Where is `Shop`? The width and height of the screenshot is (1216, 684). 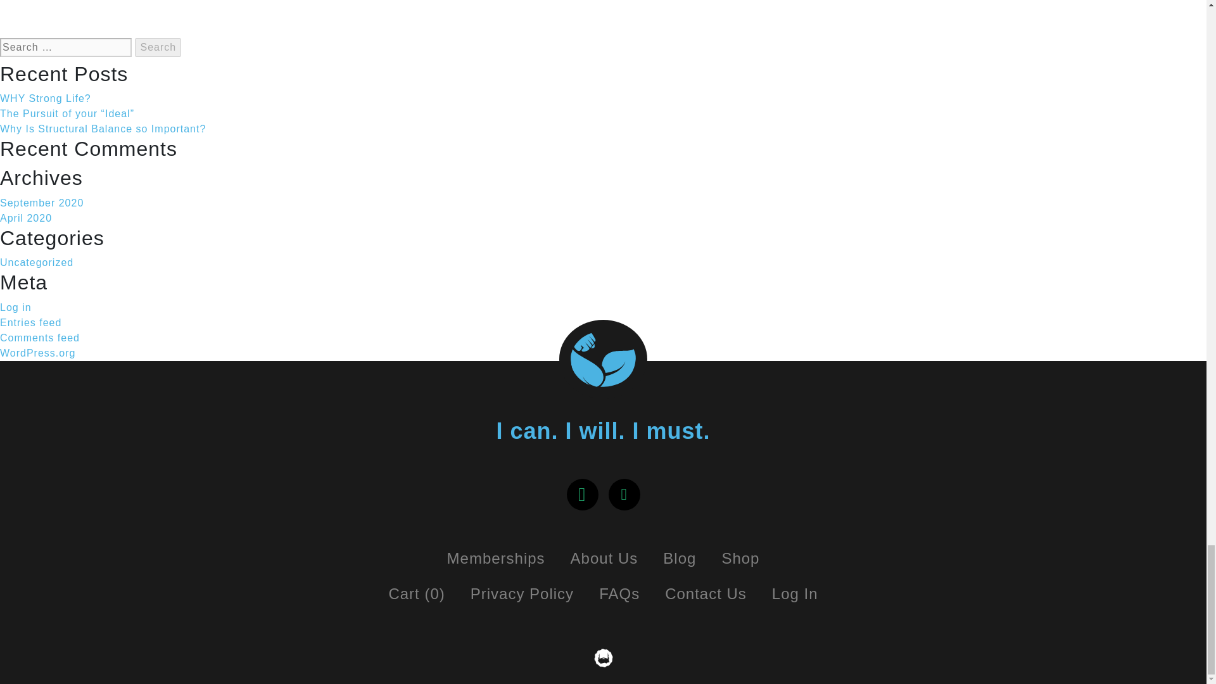
Shop is located at coordinates (740, 559).